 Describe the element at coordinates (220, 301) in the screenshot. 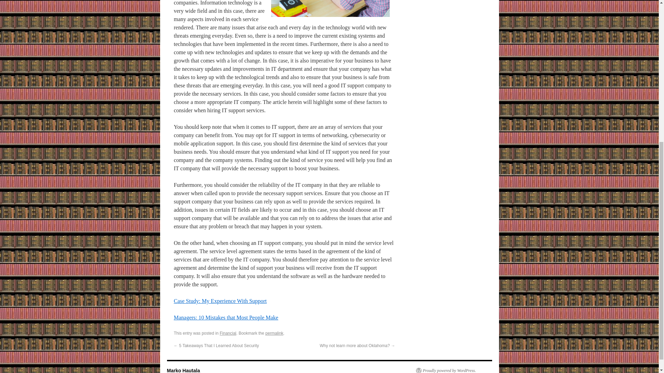

I see `Case Study: My Experience With Support` at that location.